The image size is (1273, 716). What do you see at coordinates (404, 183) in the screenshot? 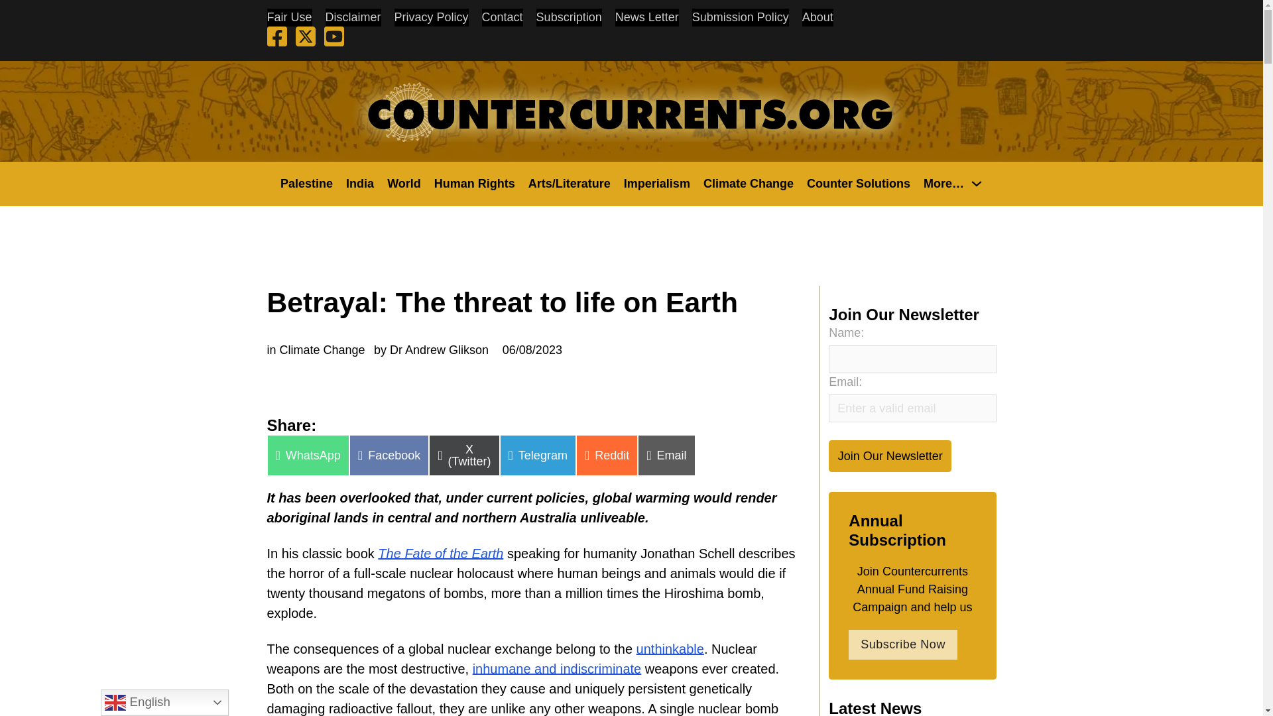
I see `World` at bounding box center [404, 183].